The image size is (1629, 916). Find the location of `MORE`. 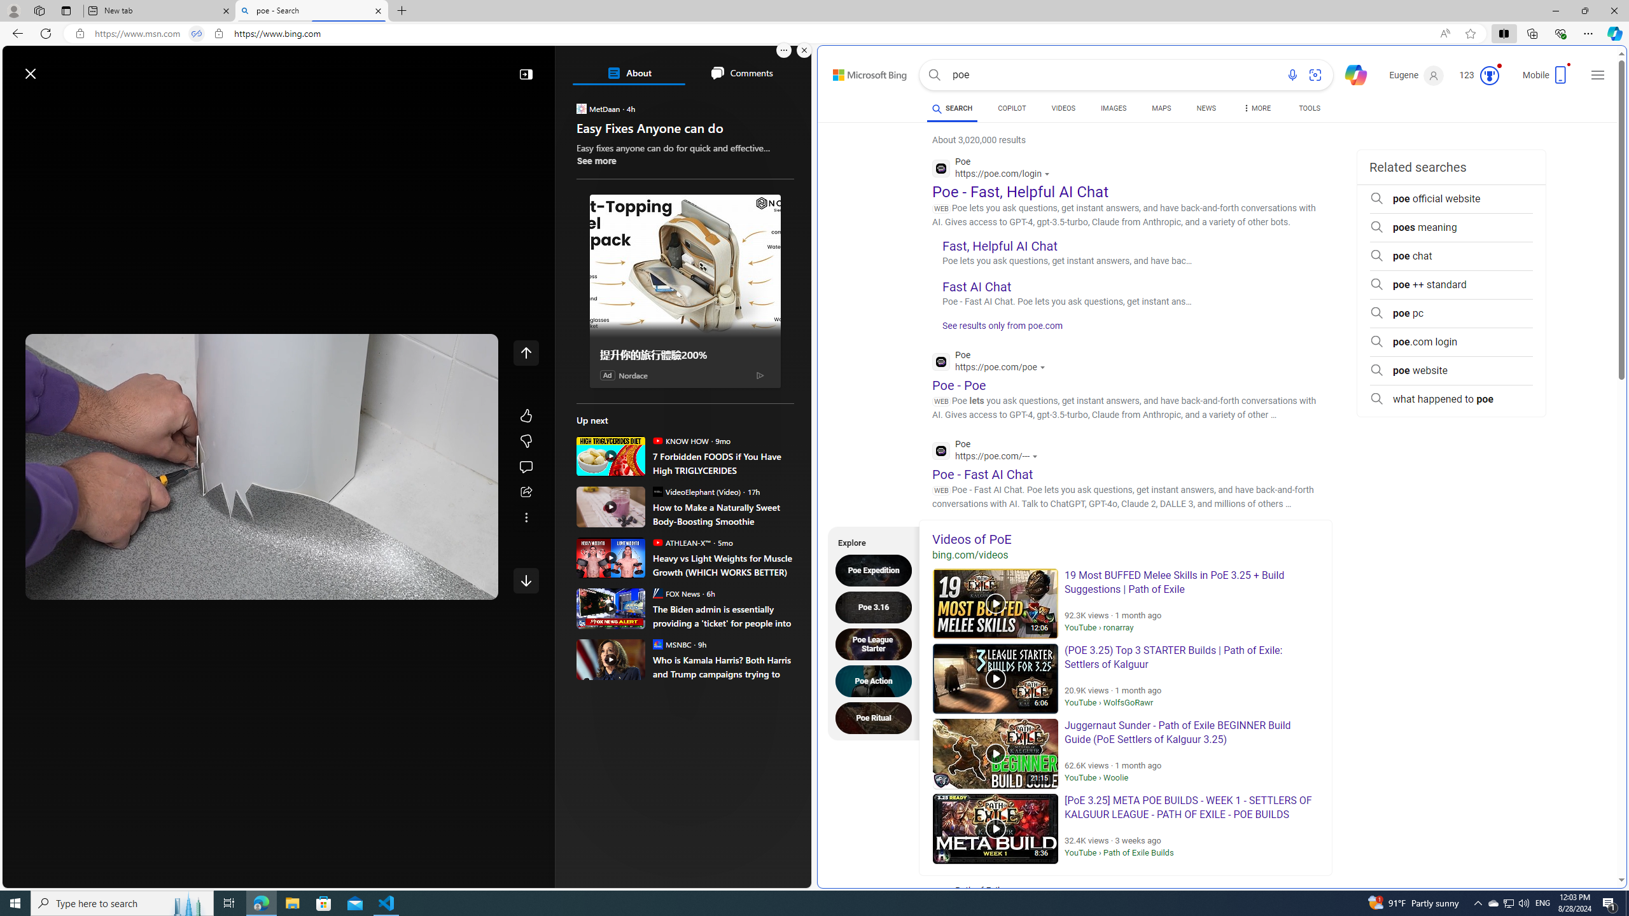

MORE is located at coordinates (1257, 110).